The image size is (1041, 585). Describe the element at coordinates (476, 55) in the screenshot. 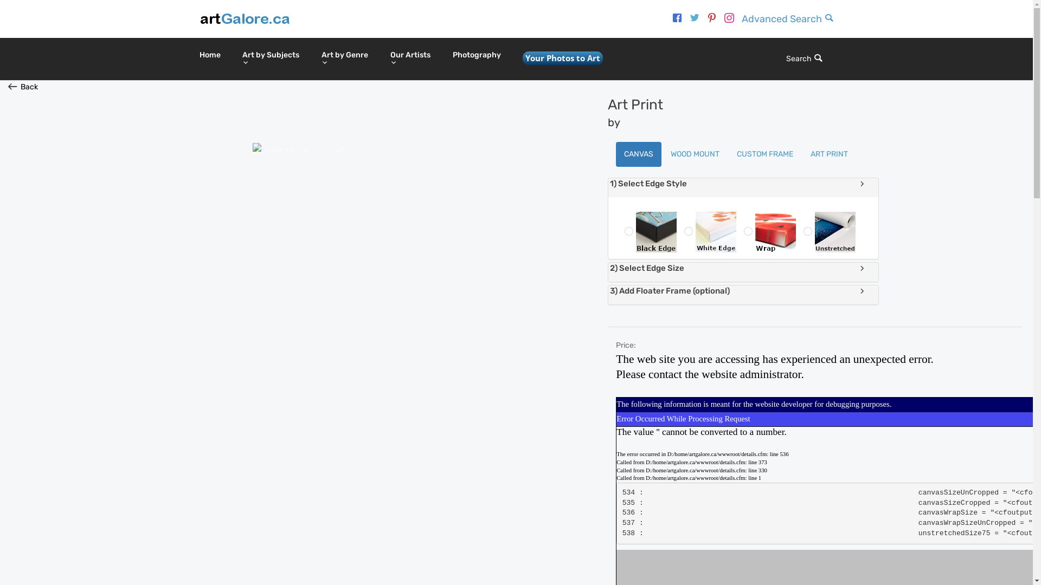

I see `Photography` at that location.